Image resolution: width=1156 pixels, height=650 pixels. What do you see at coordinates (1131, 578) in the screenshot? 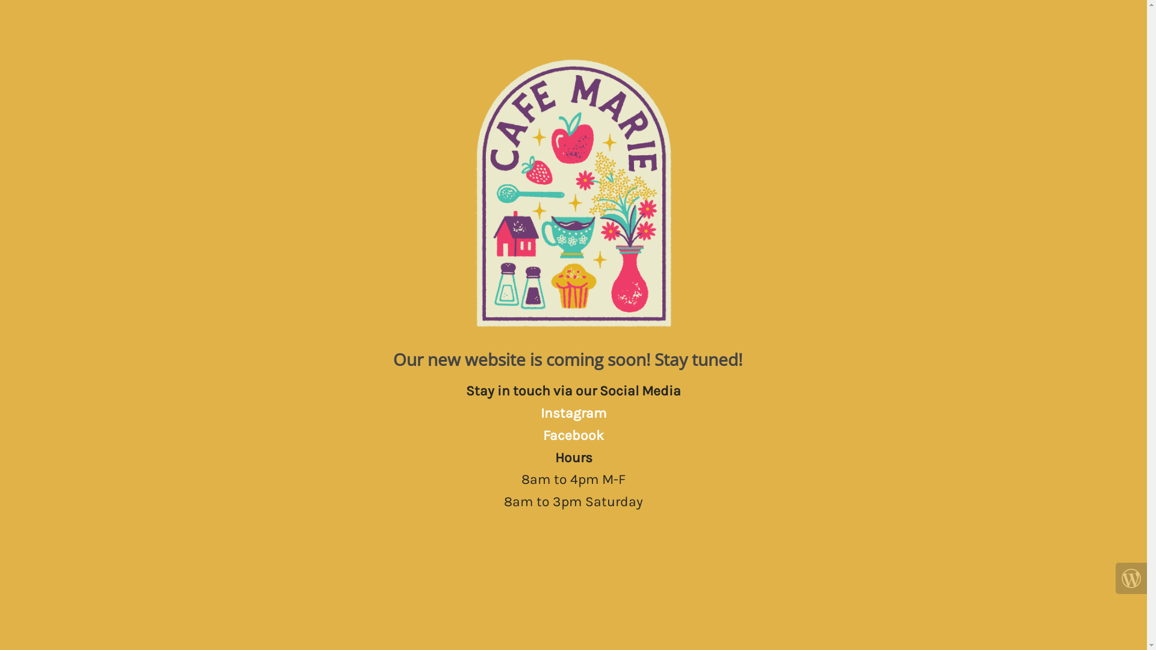
I see `Log in to WordPress admin` at bounding box center [1131, 578].